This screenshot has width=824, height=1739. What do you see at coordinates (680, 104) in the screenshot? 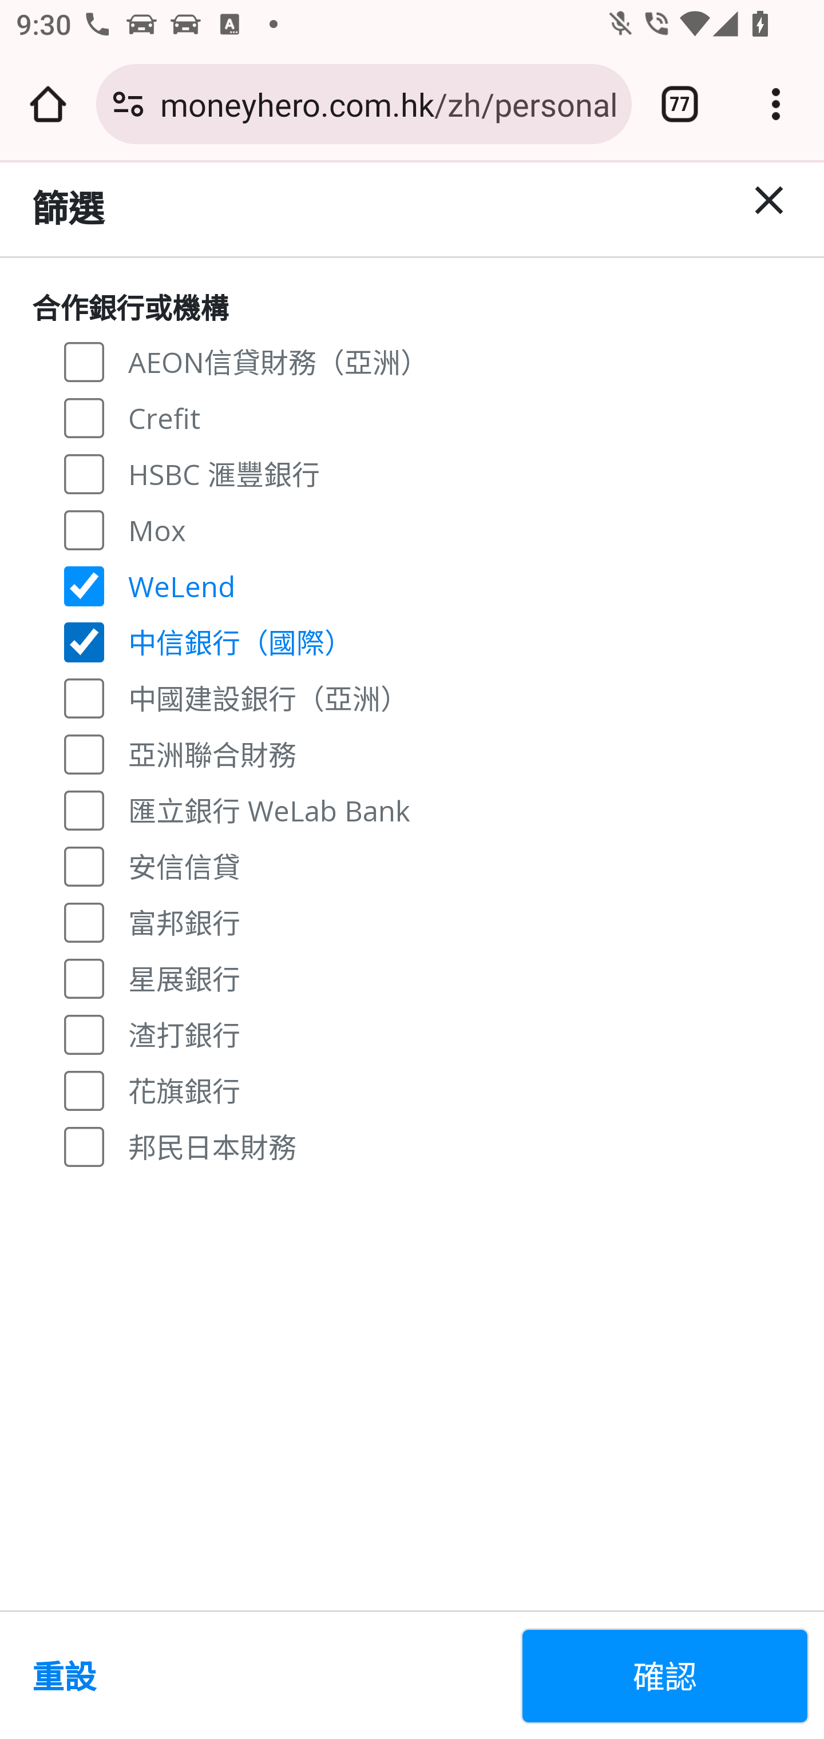
I see `Switch or close tabs` at bounding box center [680, 104].